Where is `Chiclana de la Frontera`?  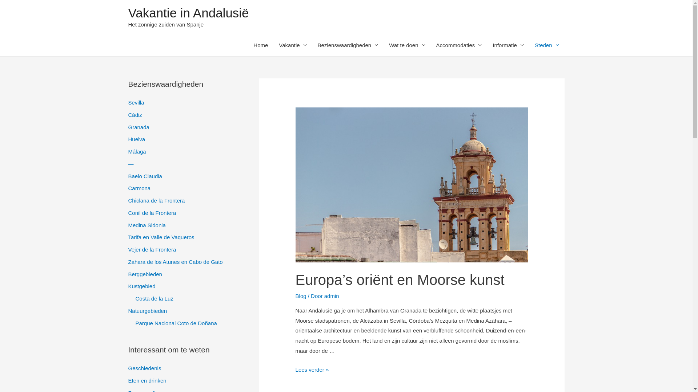
Chiclana de la Frontera is located at coordinates (156, 200).